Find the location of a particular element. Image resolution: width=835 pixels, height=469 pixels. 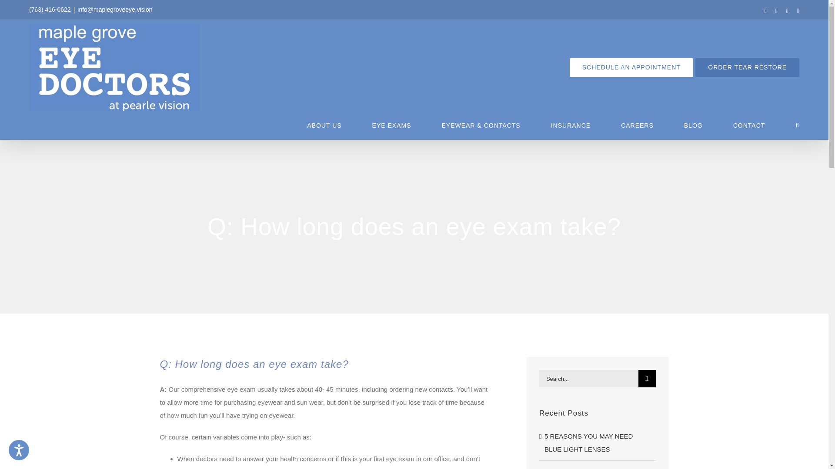

opens in a new tab is located at coordinates (747, 67).